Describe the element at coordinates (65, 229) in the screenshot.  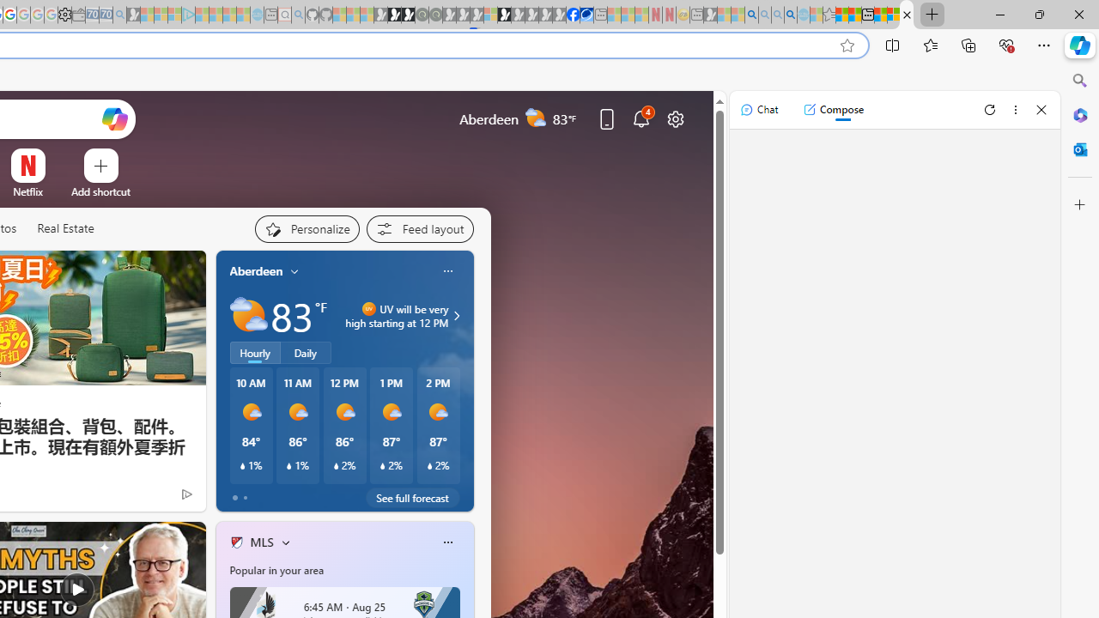
I see `Real Estate` at that location.